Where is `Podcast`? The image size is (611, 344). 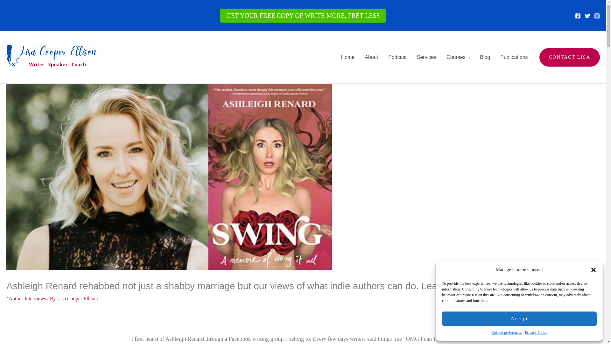
Podcast is located at coordinates (397, 57).